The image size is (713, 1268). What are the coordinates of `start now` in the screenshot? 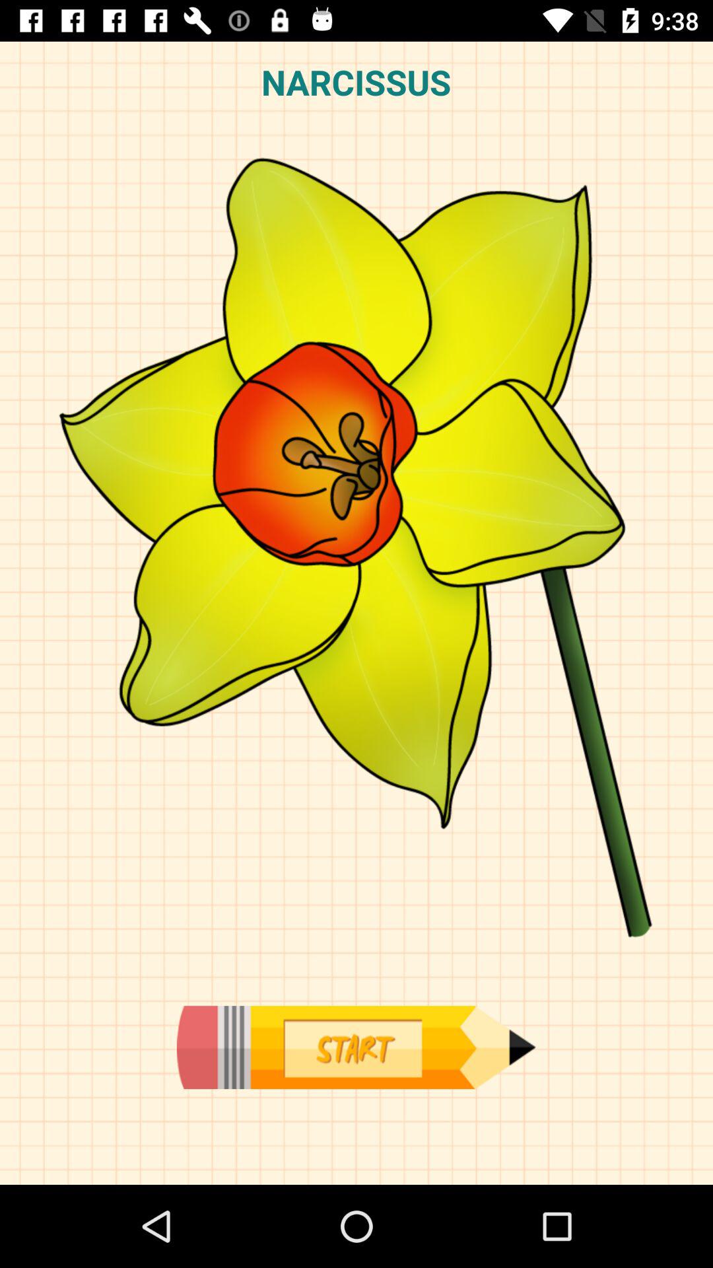 It's located at (356, 1047).